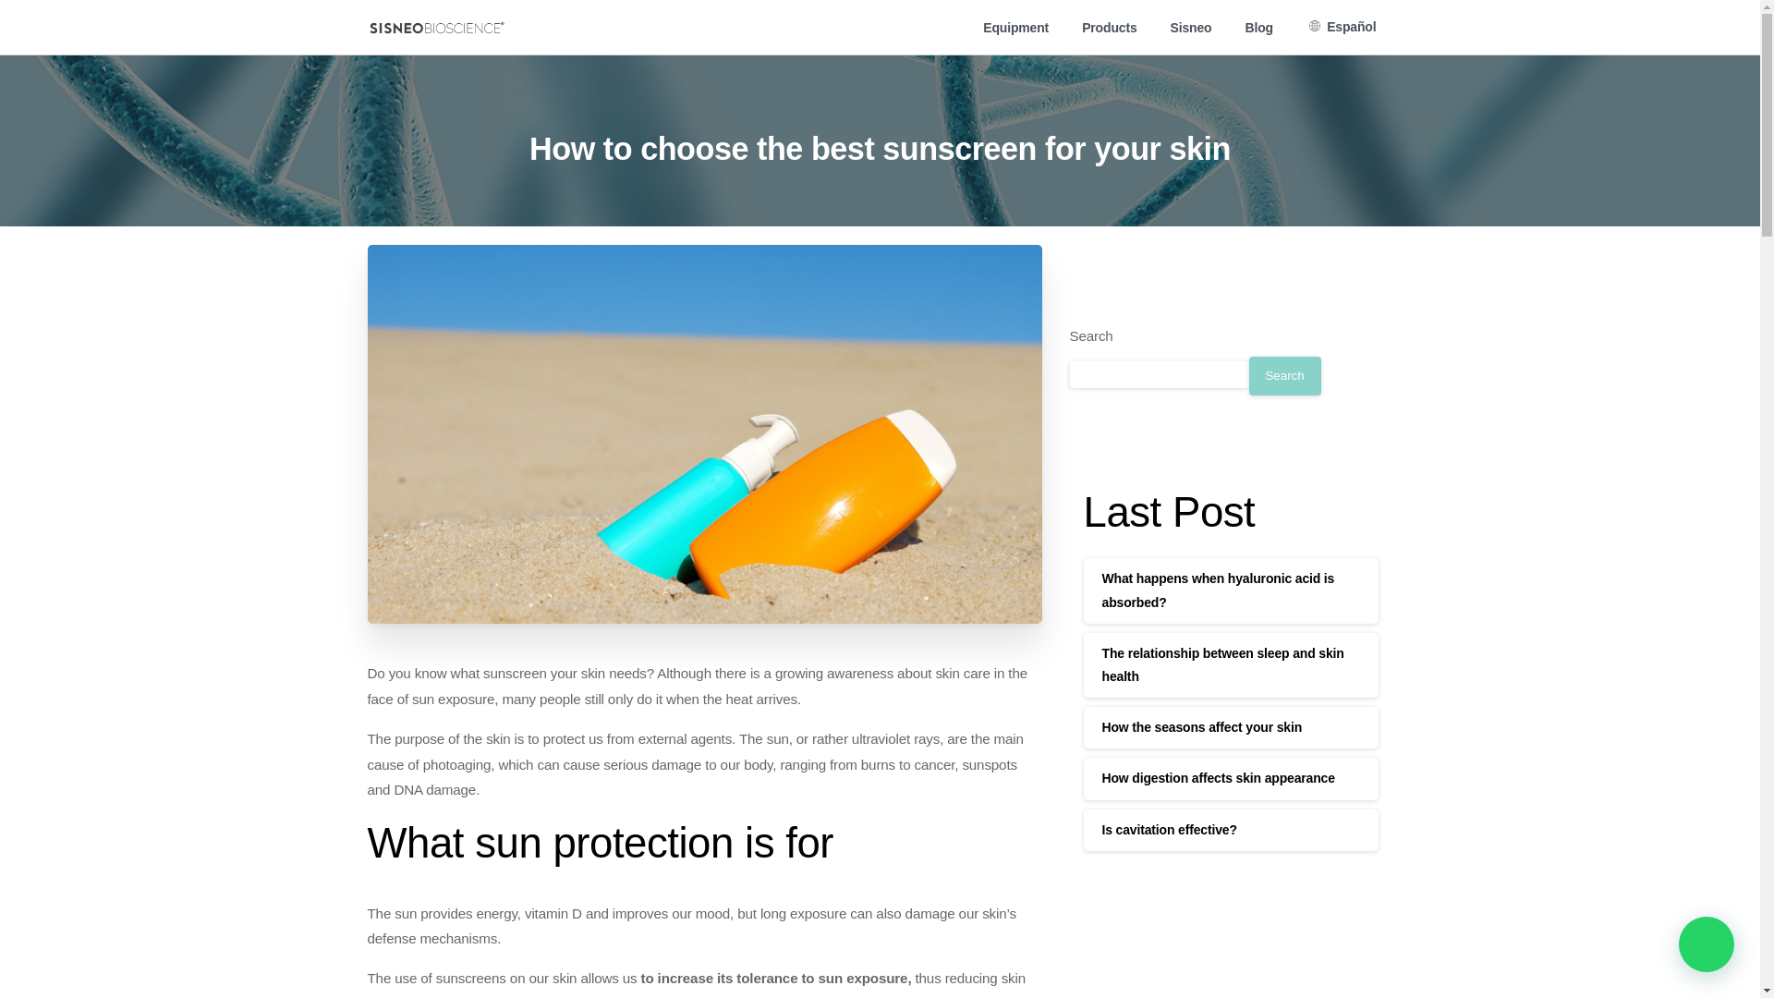 The height and width of the screenshot is (998, 1774). Describe the element at coordinates (1218, 777) in the screenshot. I see `How digestion affects skin appearance` at that location.